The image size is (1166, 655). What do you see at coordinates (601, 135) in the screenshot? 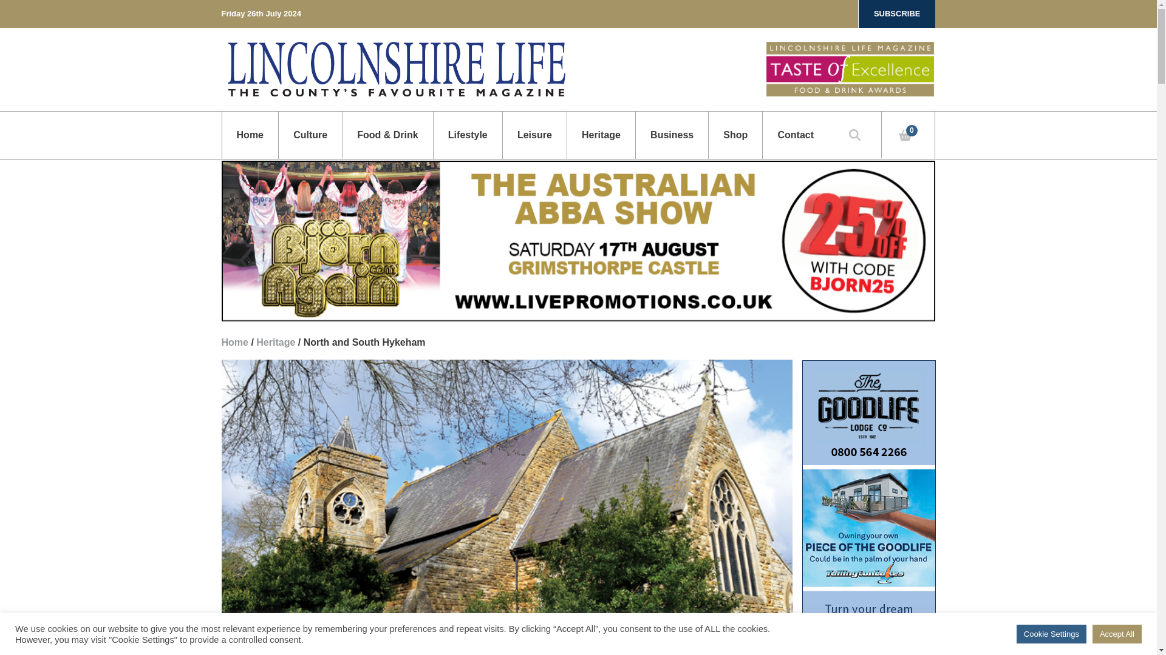
I see `Heritage` at bounding box center [601, 135].